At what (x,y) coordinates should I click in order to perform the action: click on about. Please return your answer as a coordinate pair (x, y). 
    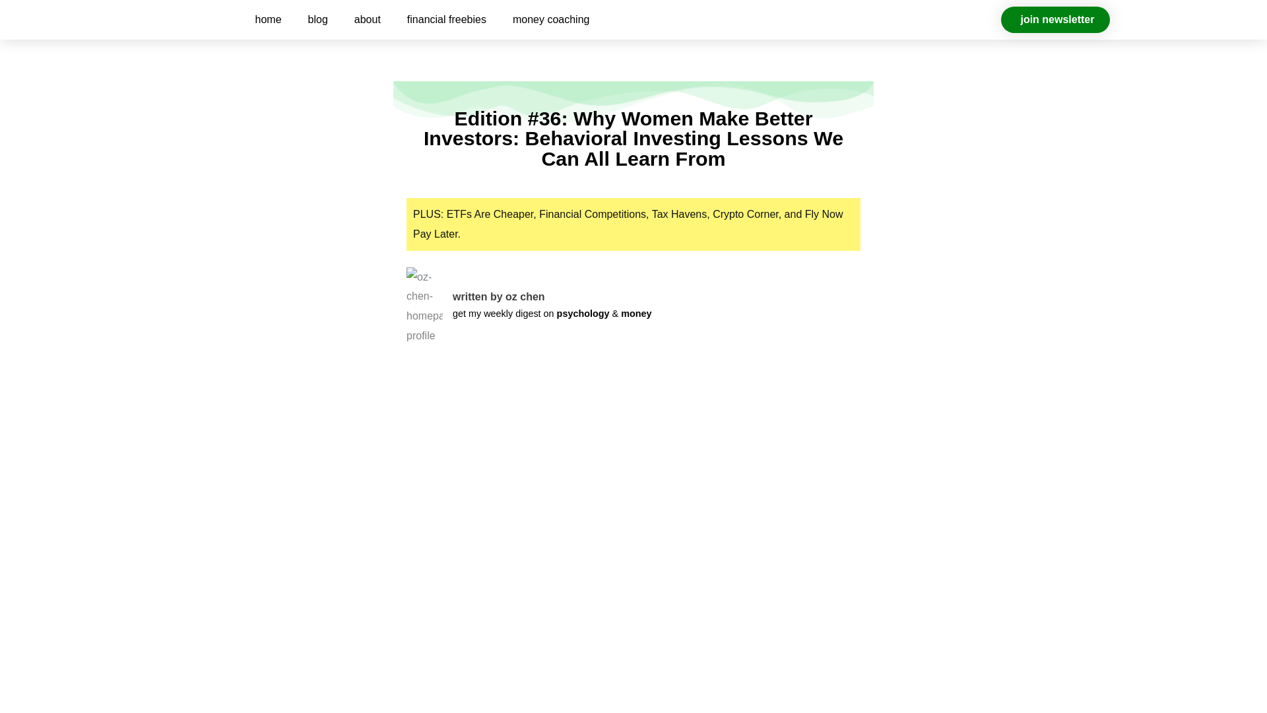
    Looking at the image, I should click on (367, 19).